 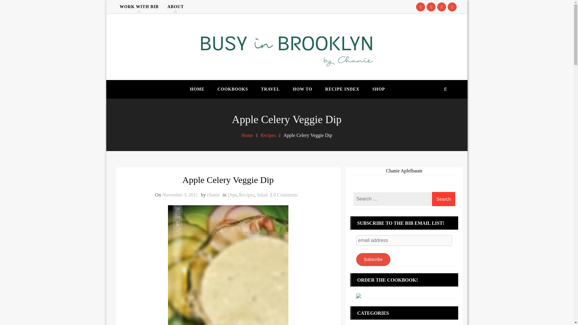 What do you see at coordinates (228, 180) in the screenshot?
I see `chanie` at bounding box center [228, 180].